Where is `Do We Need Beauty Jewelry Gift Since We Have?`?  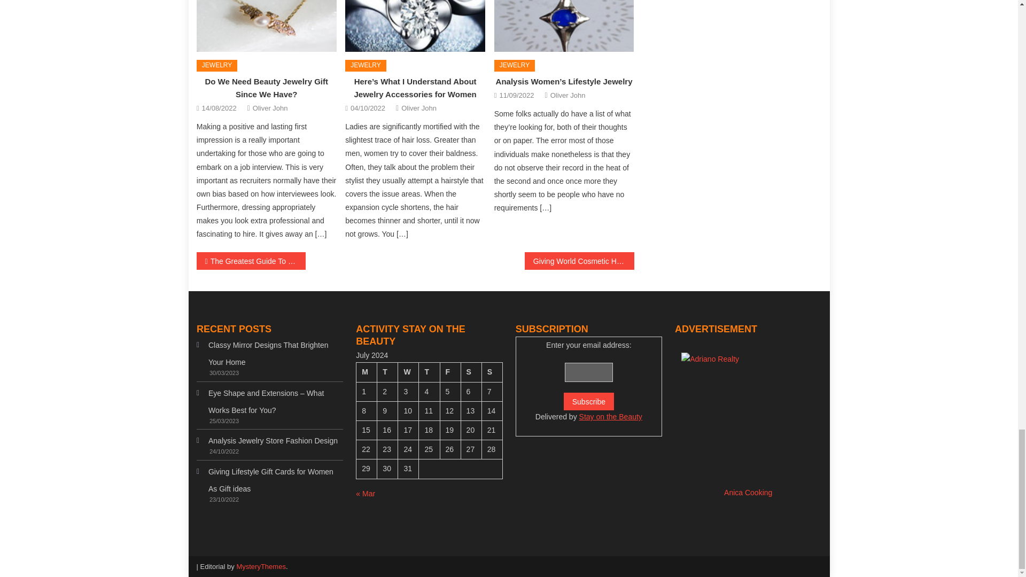
Do We Need Beauty Jewelry Gift Since We Have? is located at coordinates (266, 26).